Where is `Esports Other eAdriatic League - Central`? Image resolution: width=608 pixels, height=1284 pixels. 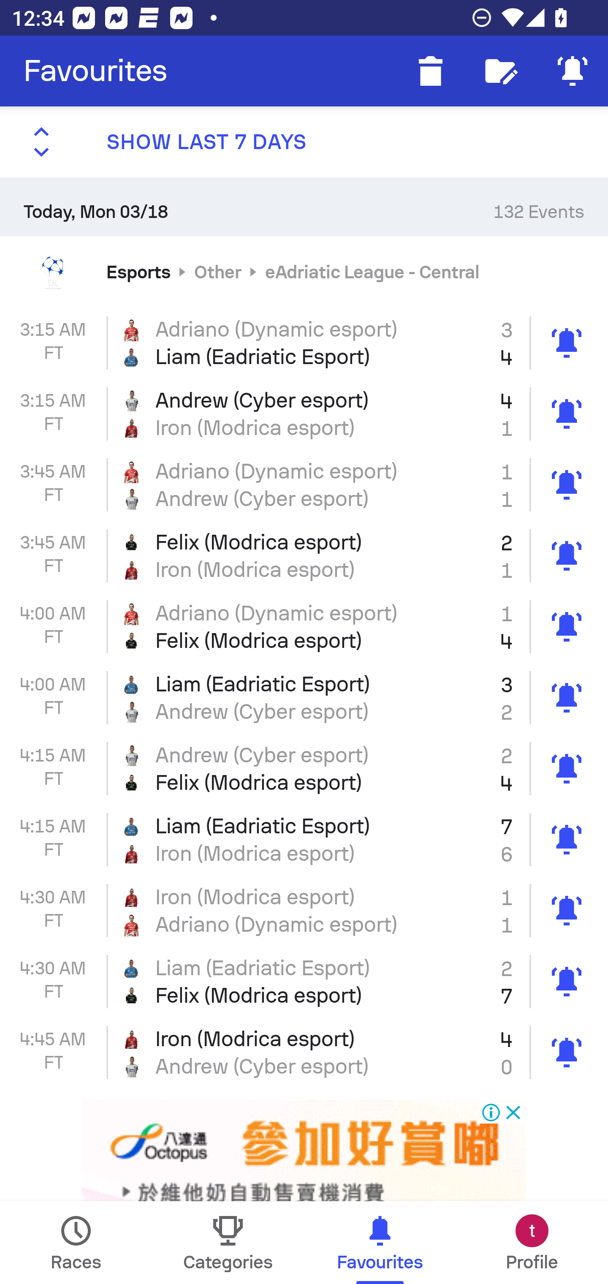 Esports Other eAdriatic League - Central is located at coordinates (304, 271).